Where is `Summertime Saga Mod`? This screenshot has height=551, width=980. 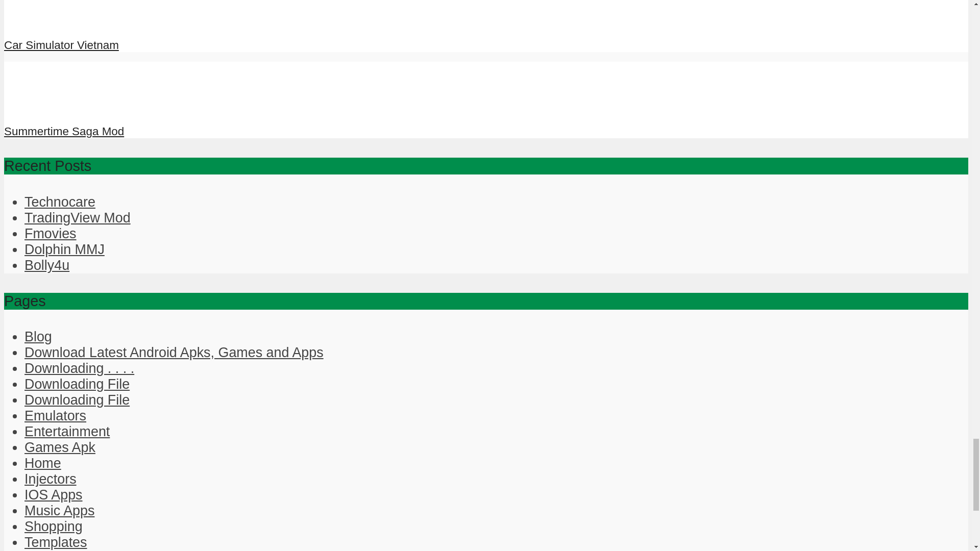
Summertime Saga Mod is located at coordinates (41, 108).